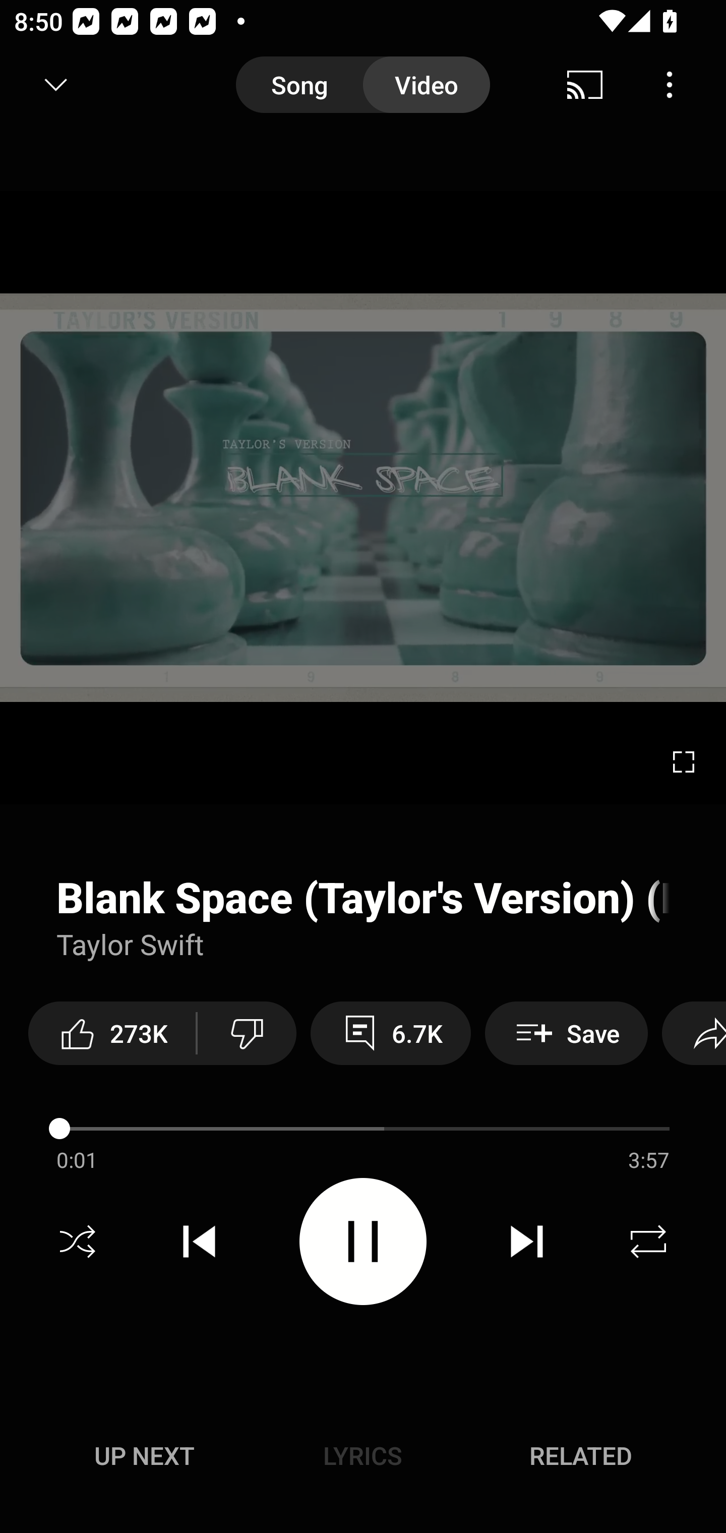 The image size is (726, 1533). I want to click on Action menu, so click(363, 917).